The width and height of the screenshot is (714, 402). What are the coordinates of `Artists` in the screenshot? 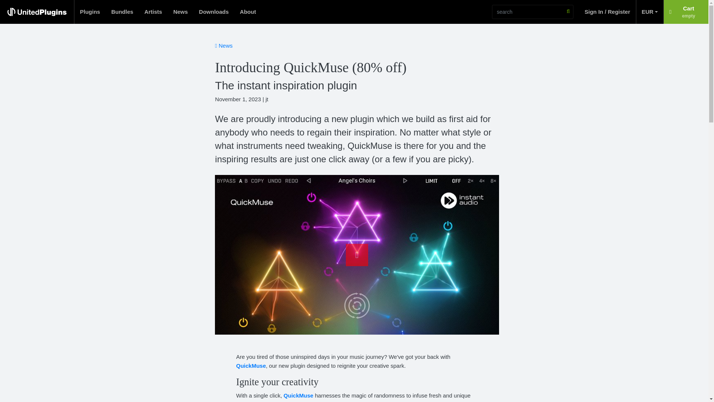 It's located at (213, 12).